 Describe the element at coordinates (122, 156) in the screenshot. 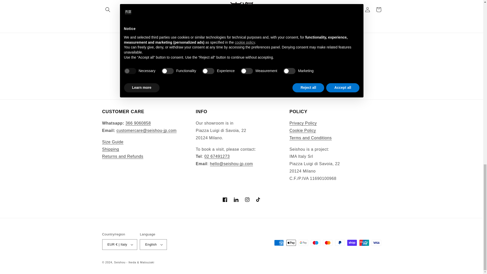

I see `Returns and exchanges` at that location.